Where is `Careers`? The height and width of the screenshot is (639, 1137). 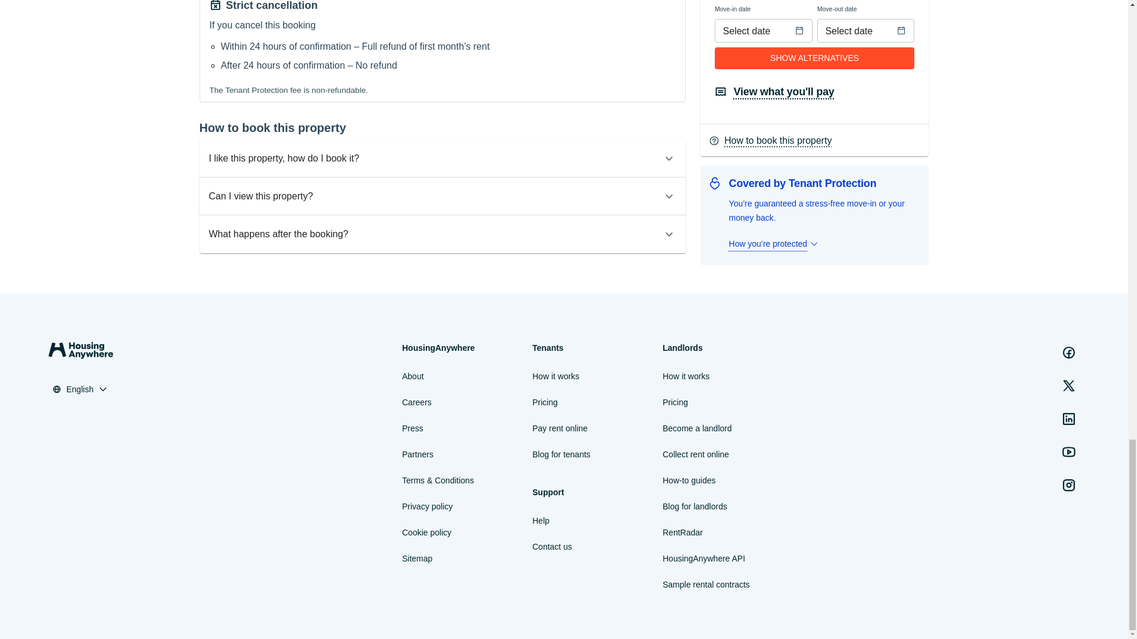
Careers is located at coordinates (417, 402).